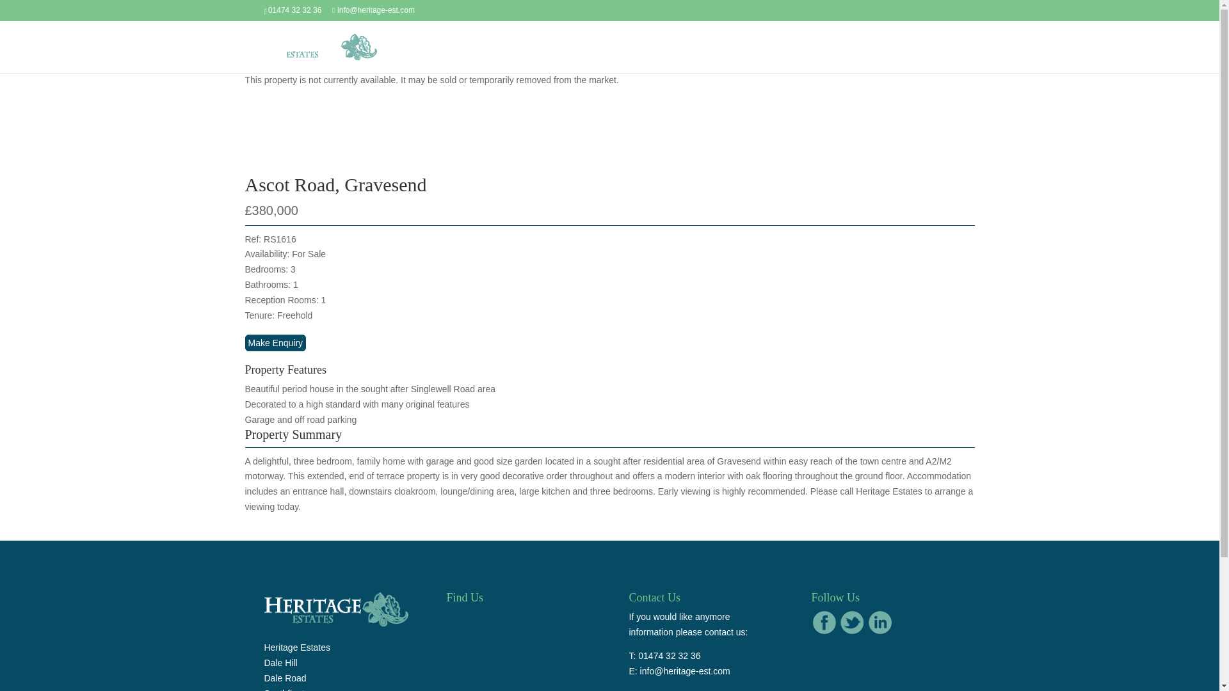  I want to click on About Us, so click(757, 56).